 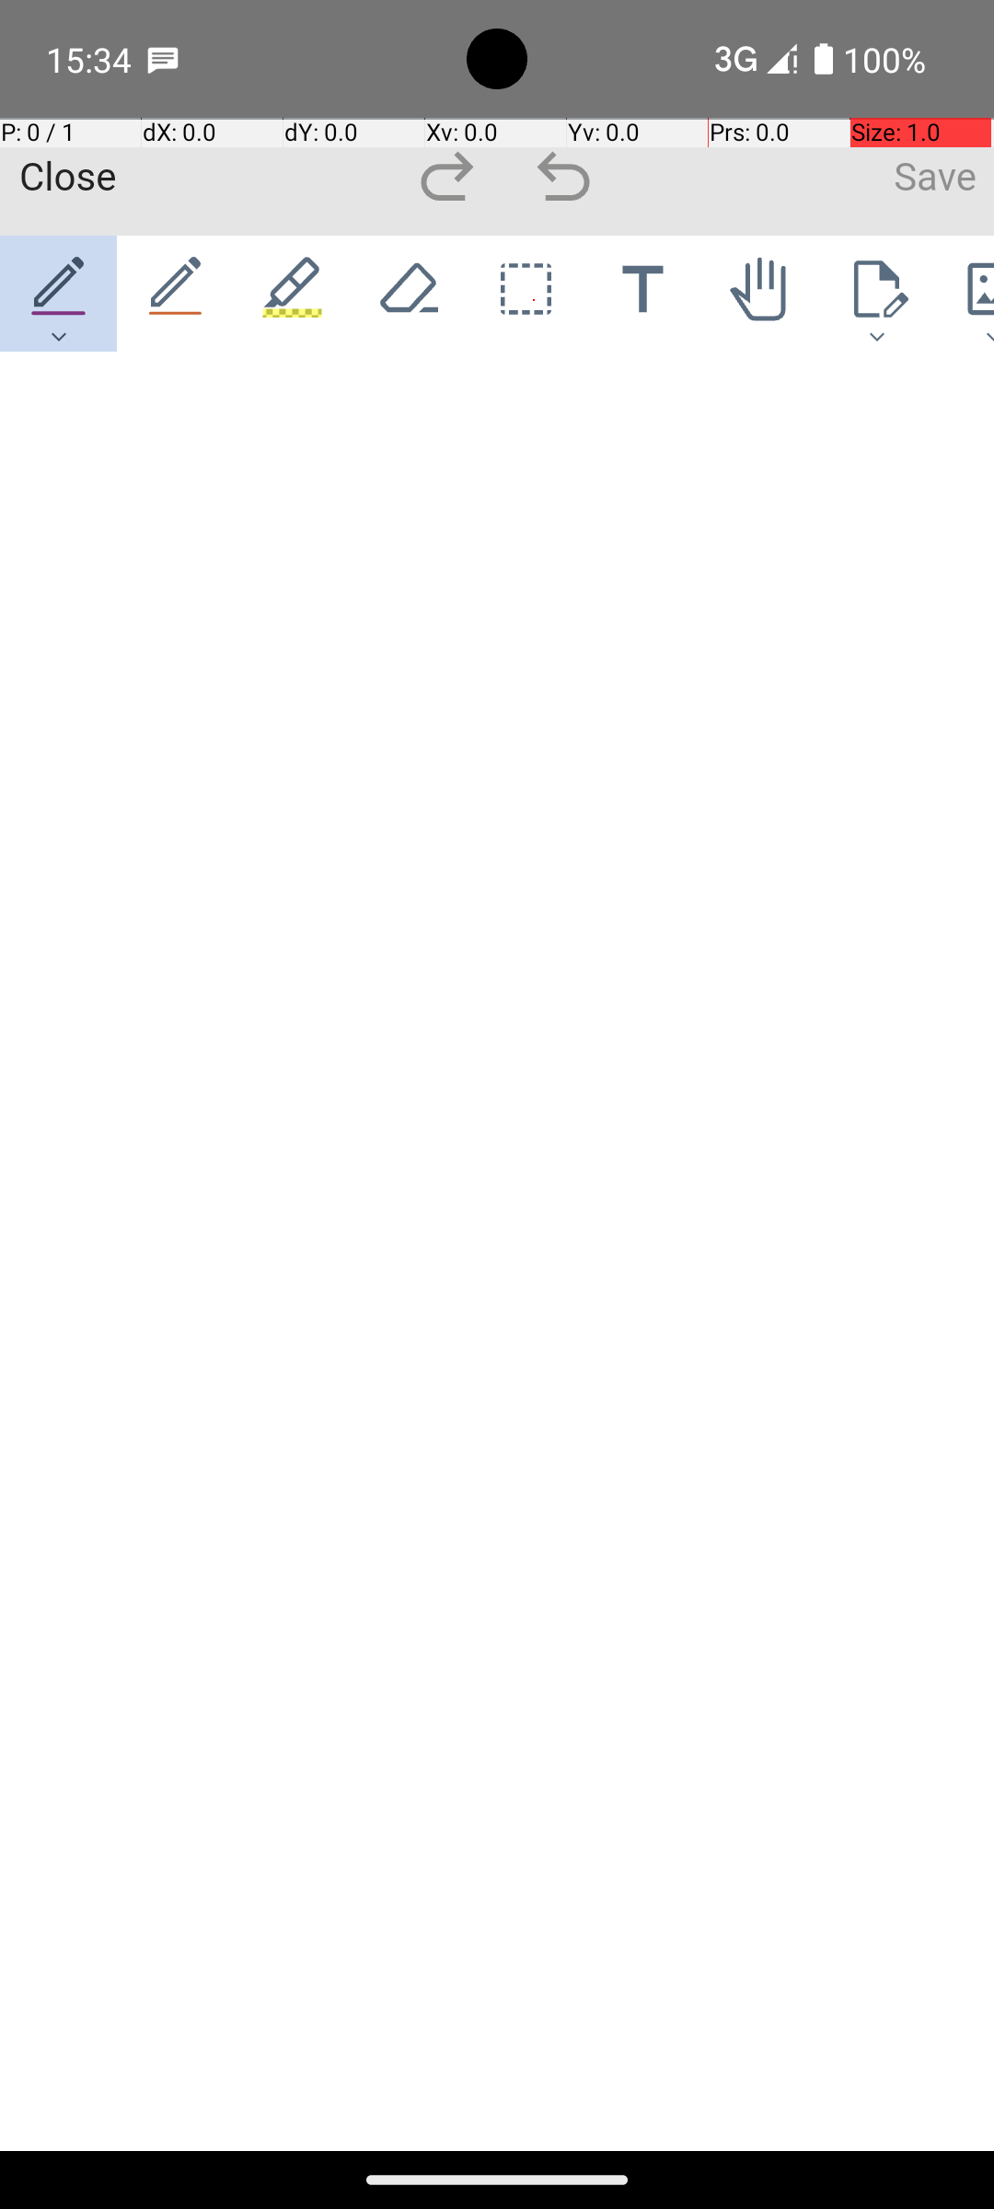 What do you see at coordinates (642, 294) in the screenshot?
I see `Text` at bounding box center [642, 294].